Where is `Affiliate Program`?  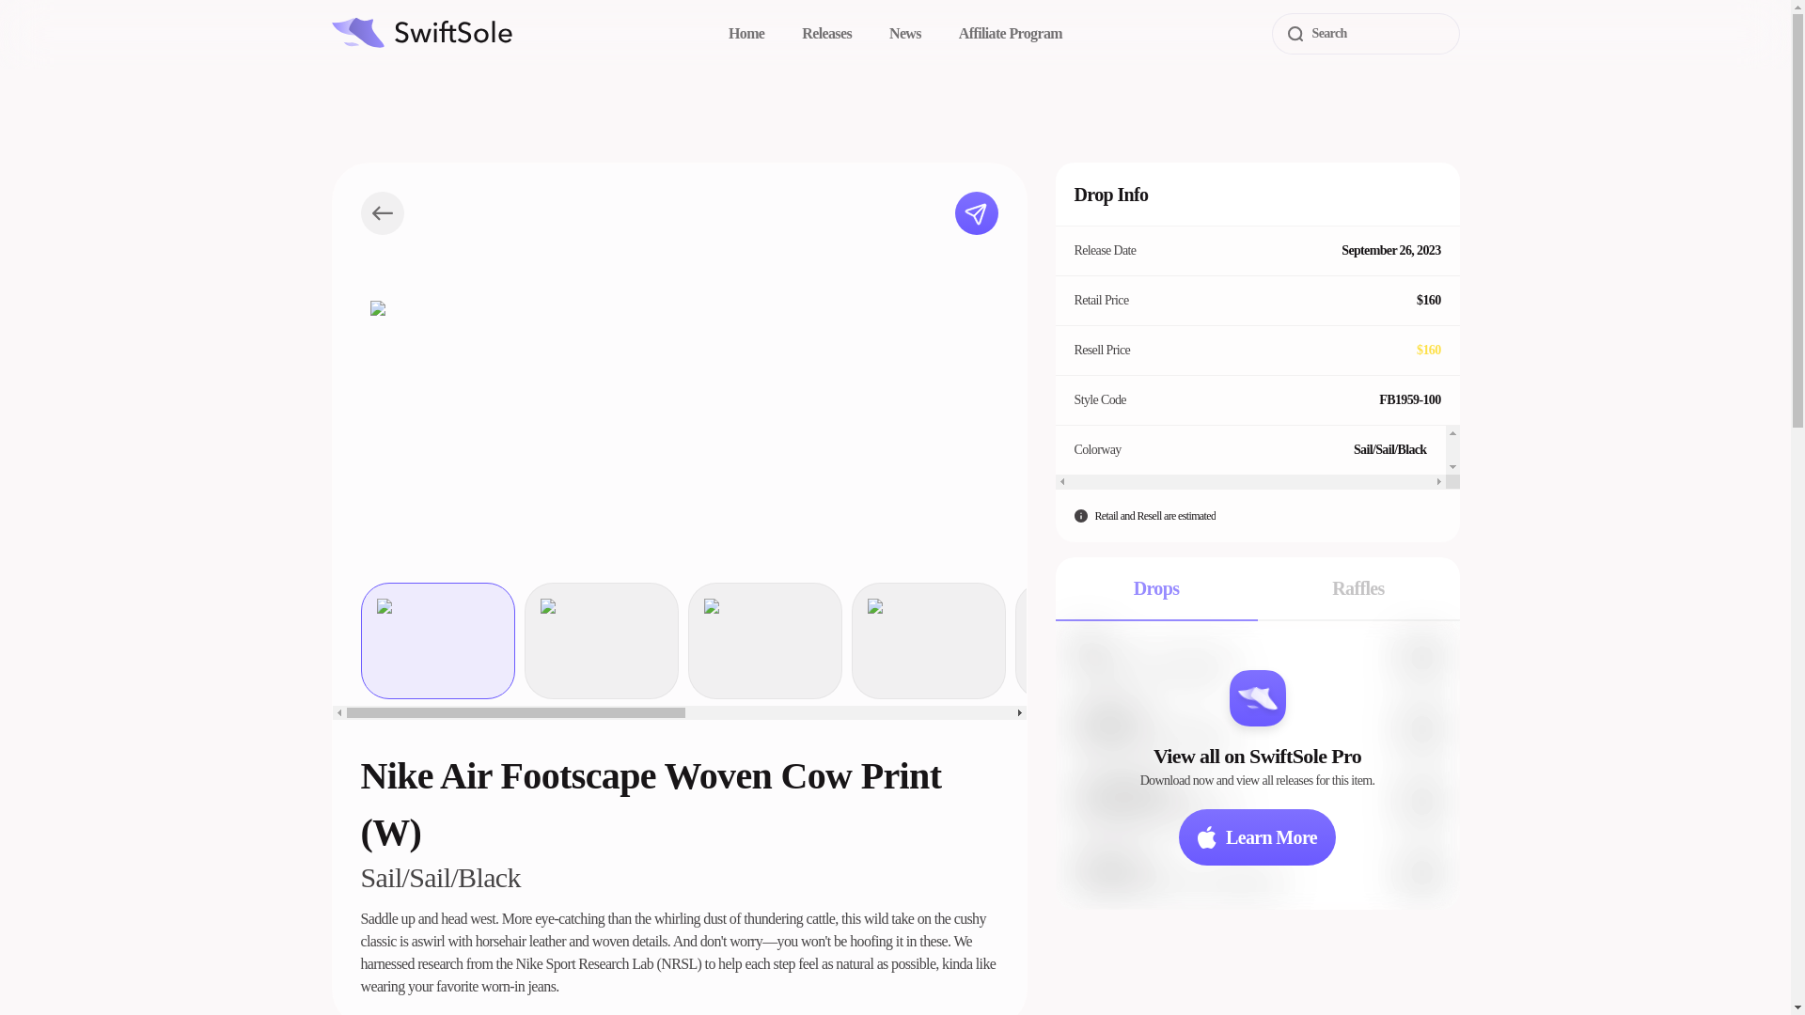 Affiliate Program is located at coordinates (1010, 34).